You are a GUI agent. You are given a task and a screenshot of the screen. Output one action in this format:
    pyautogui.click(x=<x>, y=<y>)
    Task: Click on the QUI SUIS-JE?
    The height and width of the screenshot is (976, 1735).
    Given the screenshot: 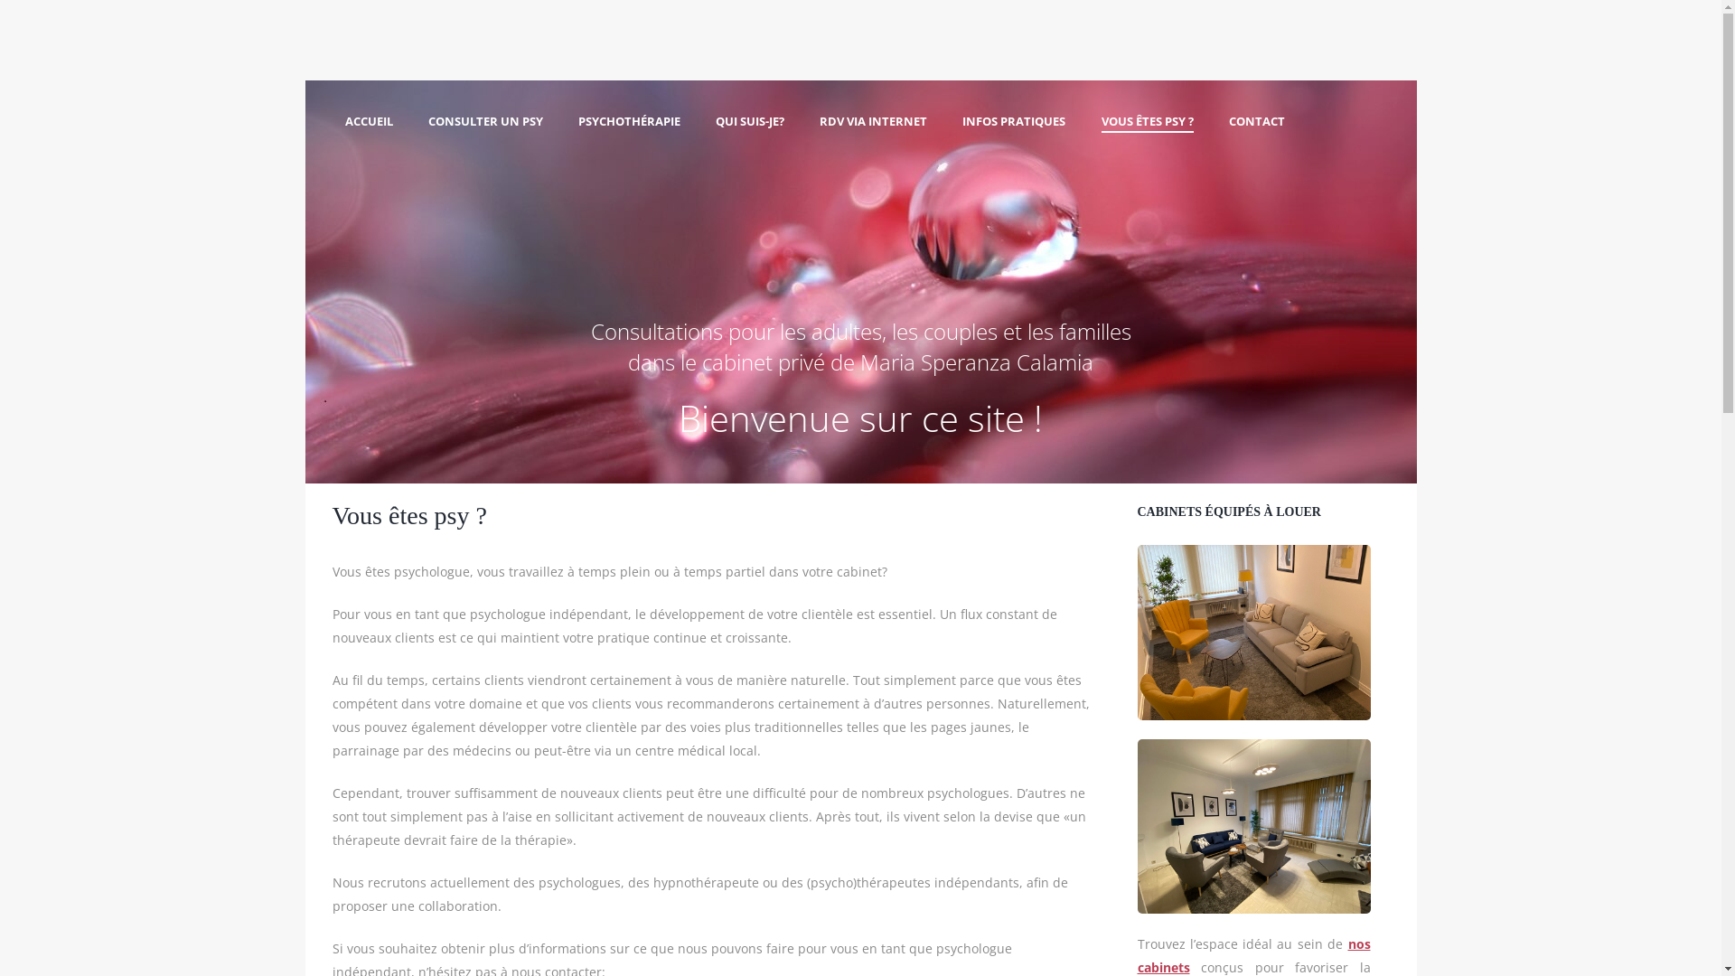 What is the action you would take?
    pyautogui.click(x=750, y=123)
    